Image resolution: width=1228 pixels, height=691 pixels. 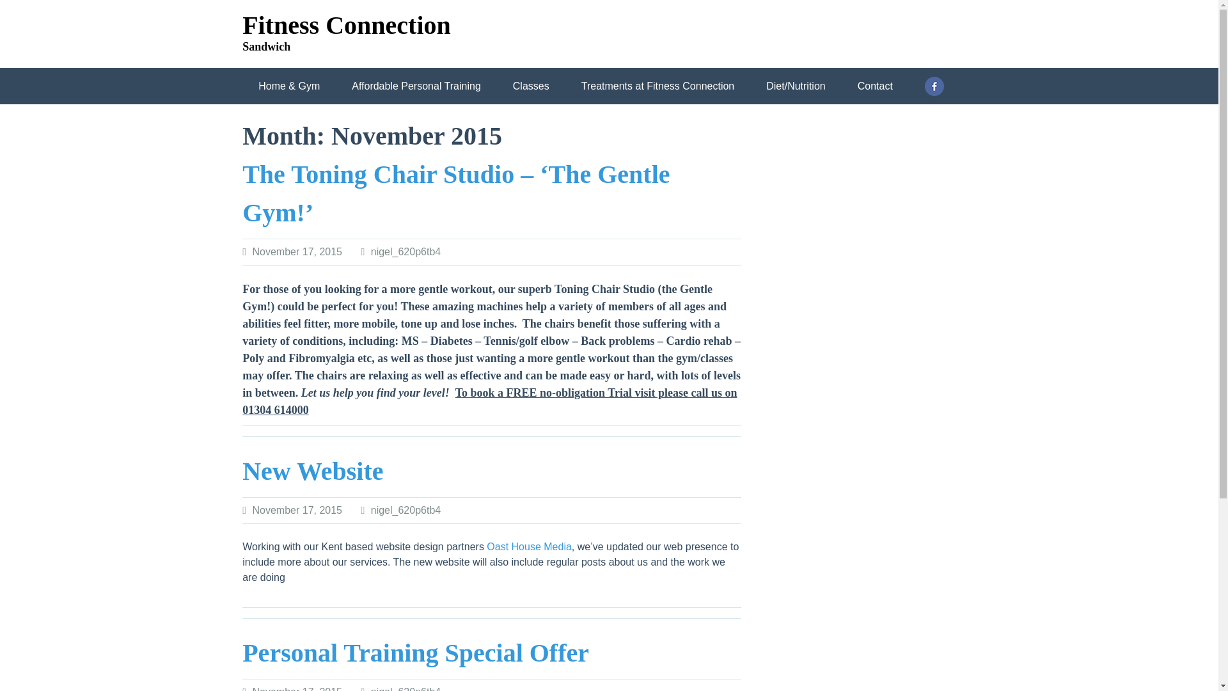 I want to click on Classes, so click(x=531, y=86).